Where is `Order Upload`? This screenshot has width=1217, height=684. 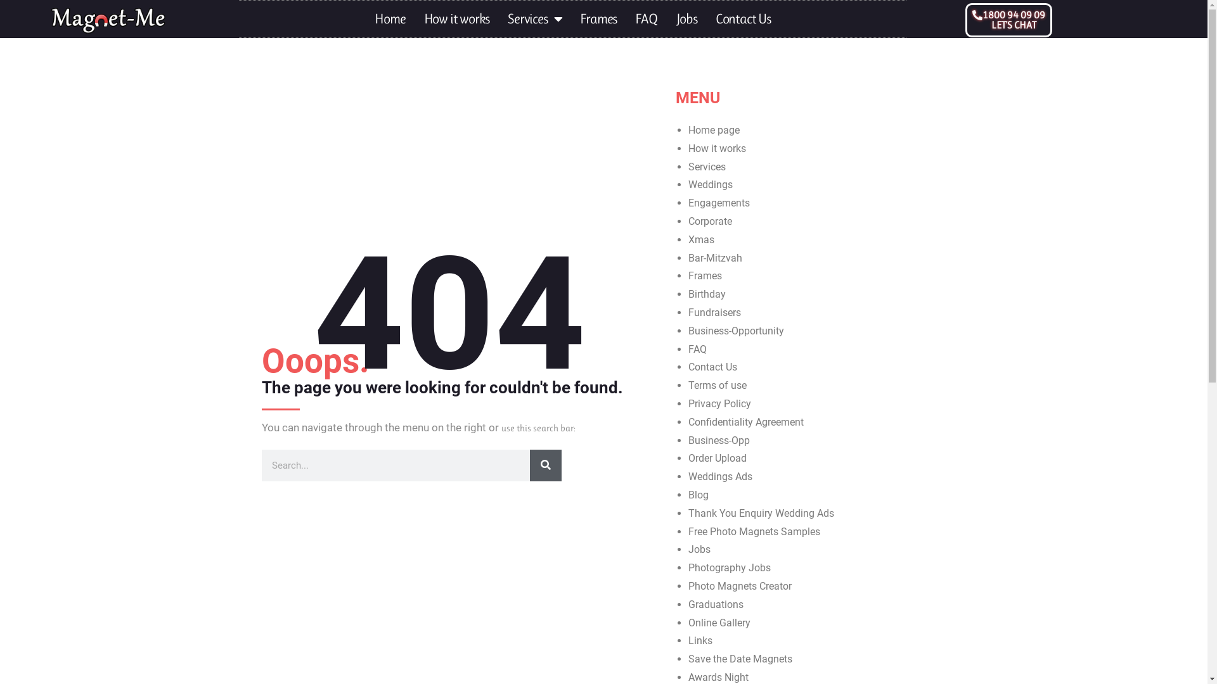 Order Upload is located at coordinates (718, 459).